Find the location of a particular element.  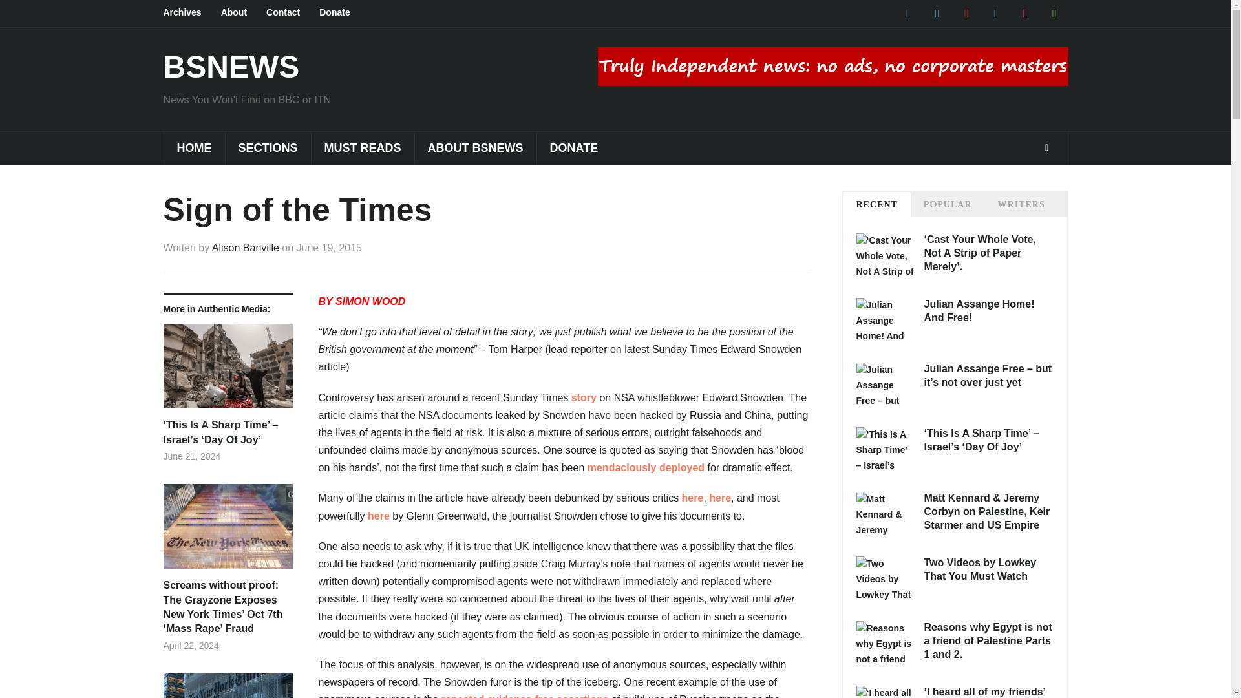

About is located at coordinates (243, 13).